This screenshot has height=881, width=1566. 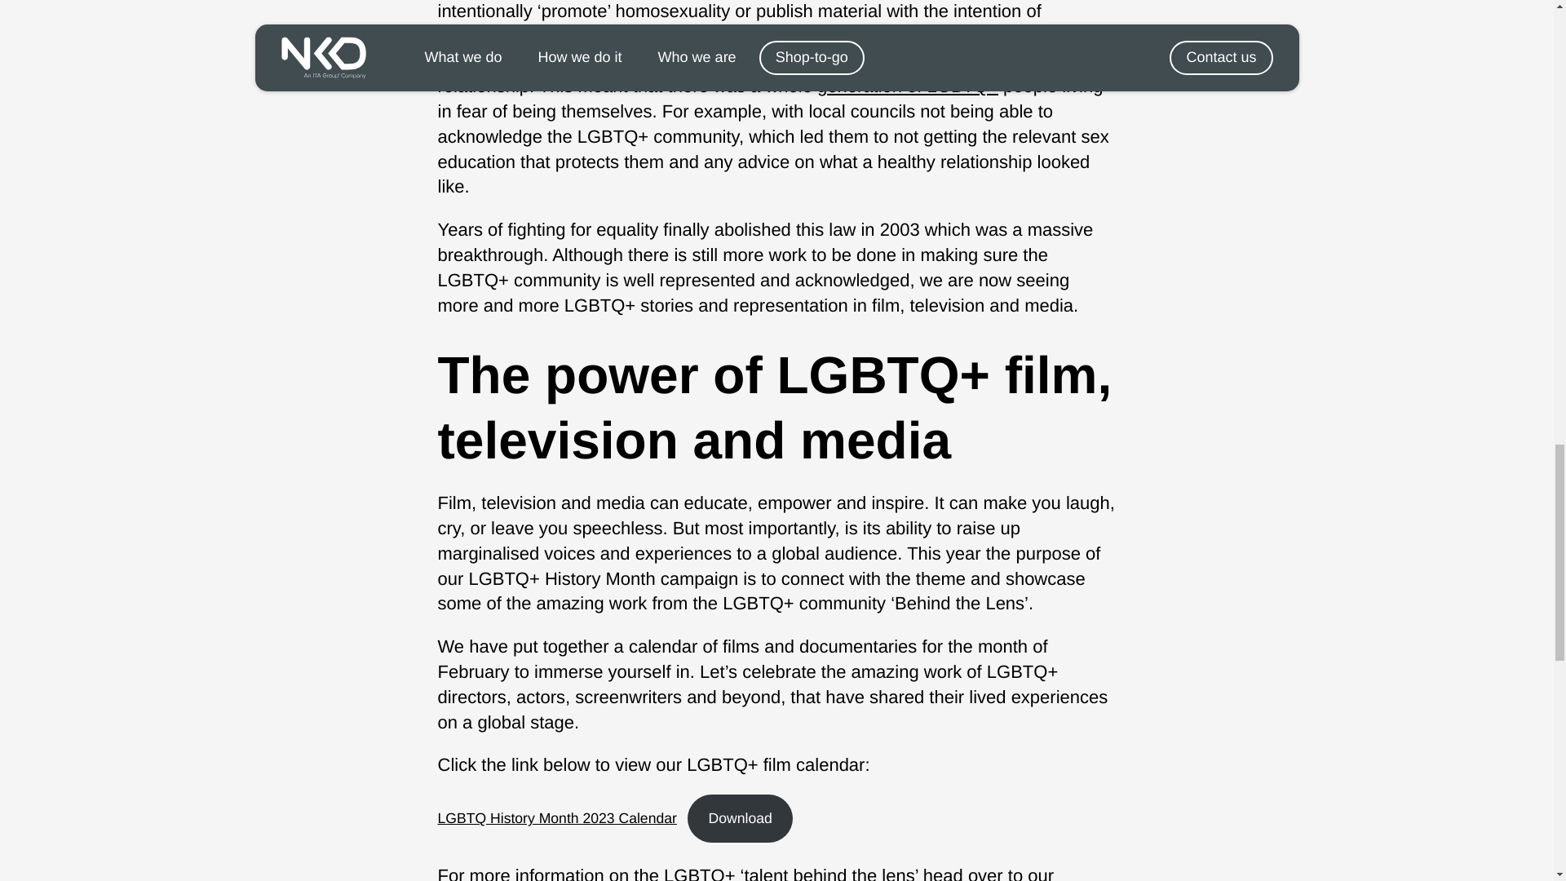 I want to click on Download, so click(x=739, y=818).